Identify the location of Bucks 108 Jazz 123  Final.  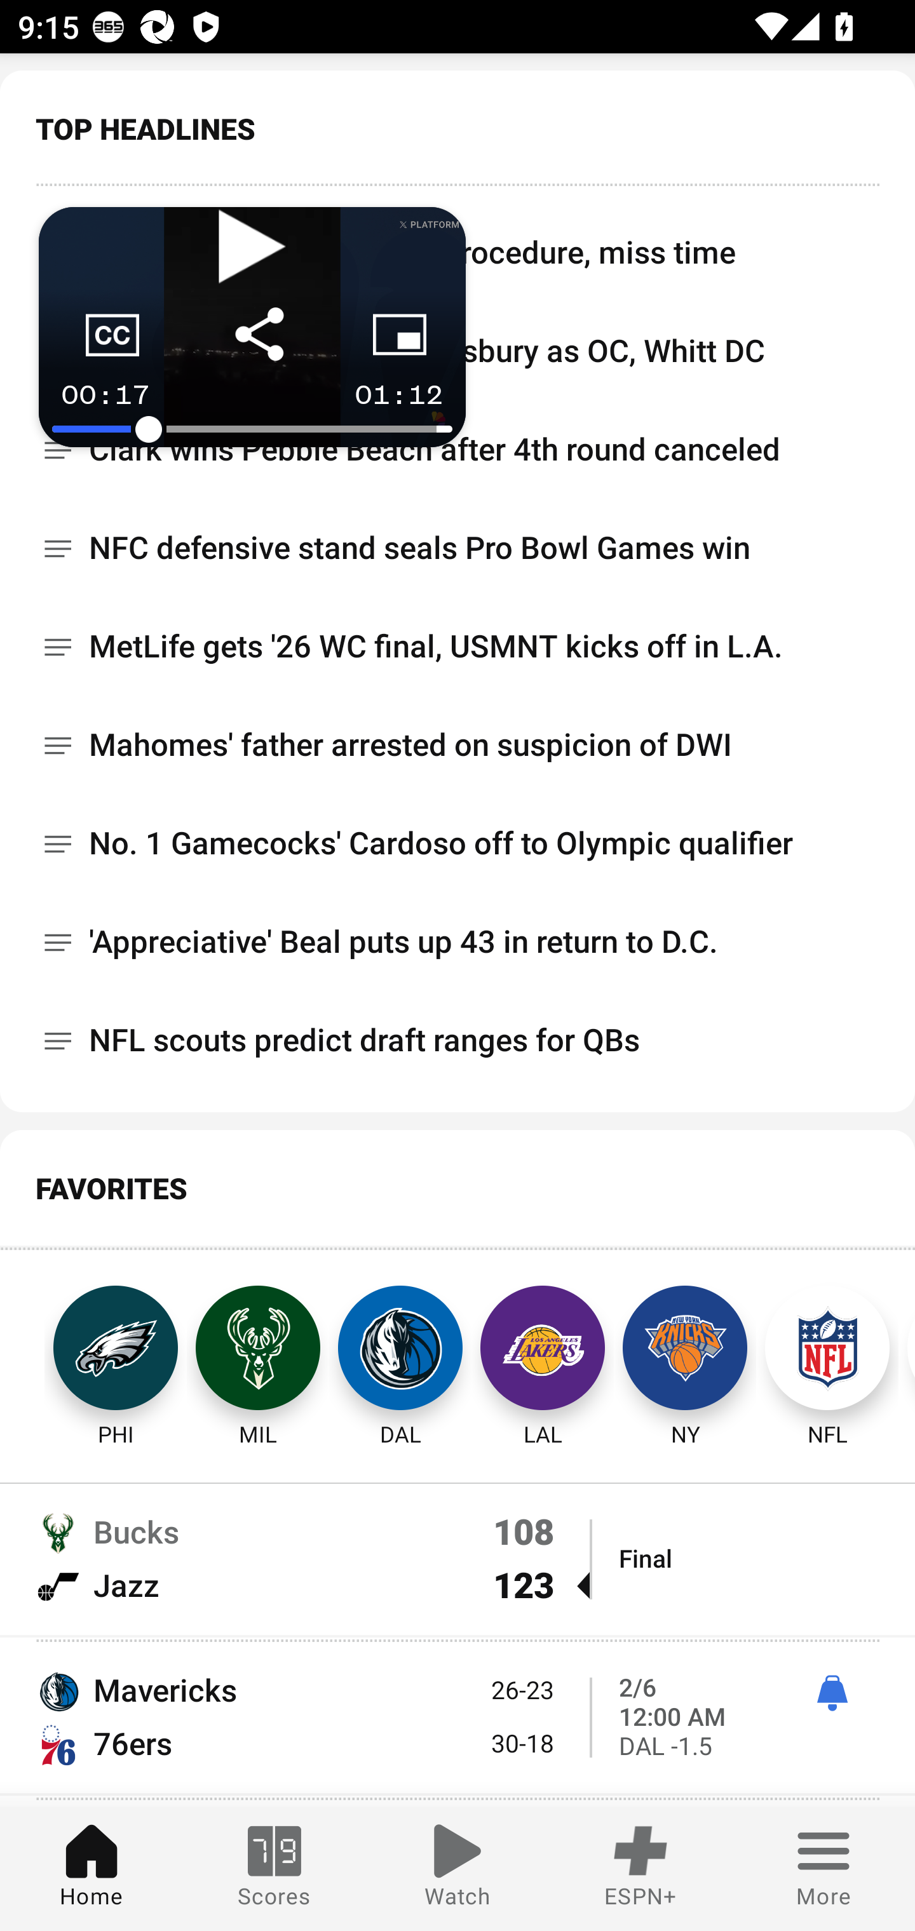
(457, 1559).